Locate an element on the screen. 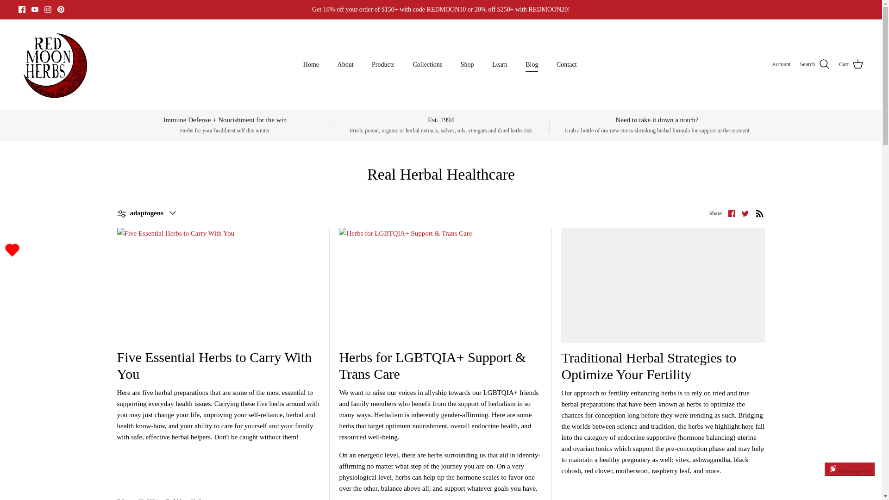 The height and width of the screenshot is (500, 889). Youtube is located at coordinates (34, 9).